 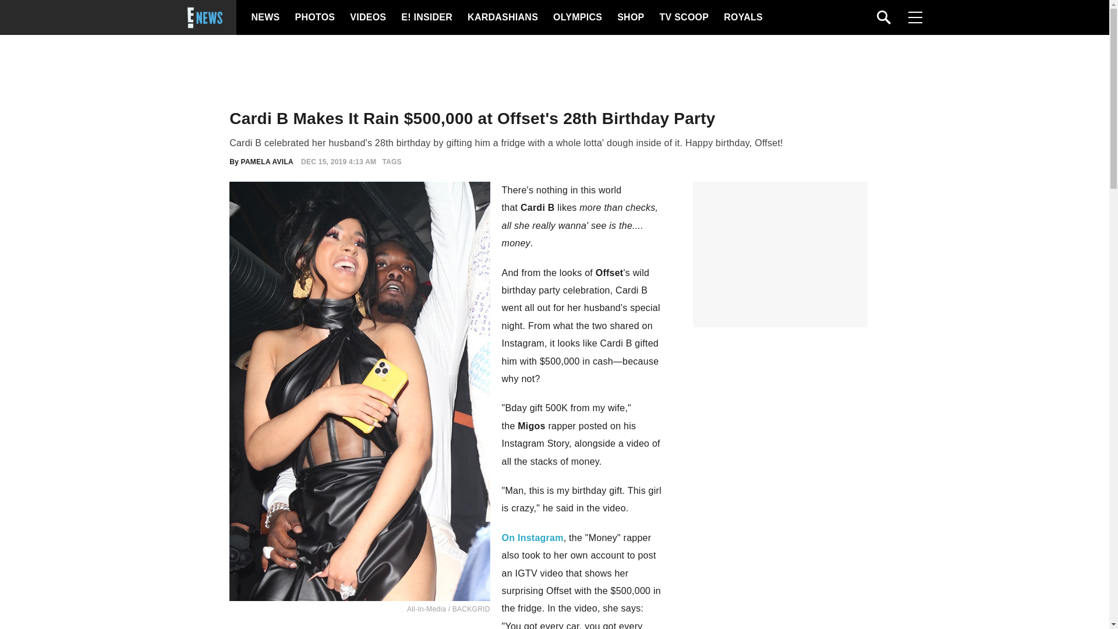 What do you see at coordinates (502, 17) in the screenshot?
I see `KARDASHIANS` at bounding box center [502, 17].